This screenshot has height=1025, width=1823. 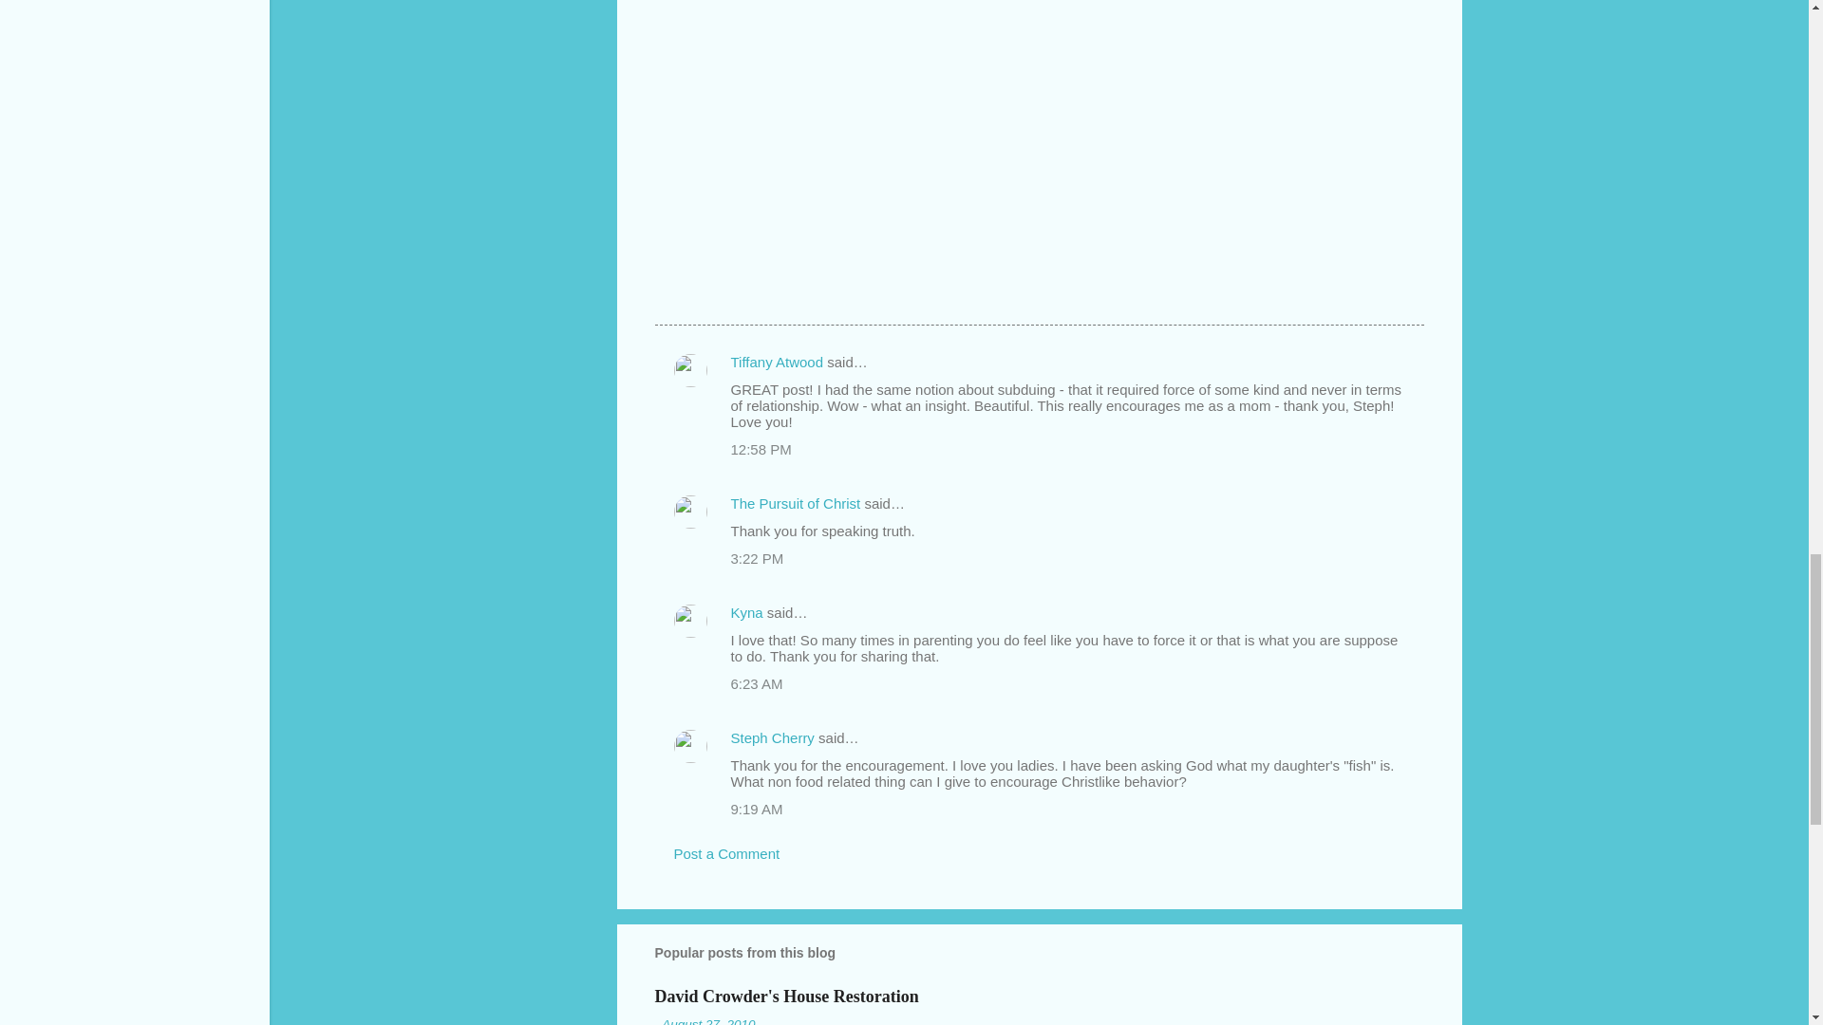 What do you see at coordinates (707, 1021) in the screenshot?
I see `August 27, 2010` at bounding box center [707, 1021].